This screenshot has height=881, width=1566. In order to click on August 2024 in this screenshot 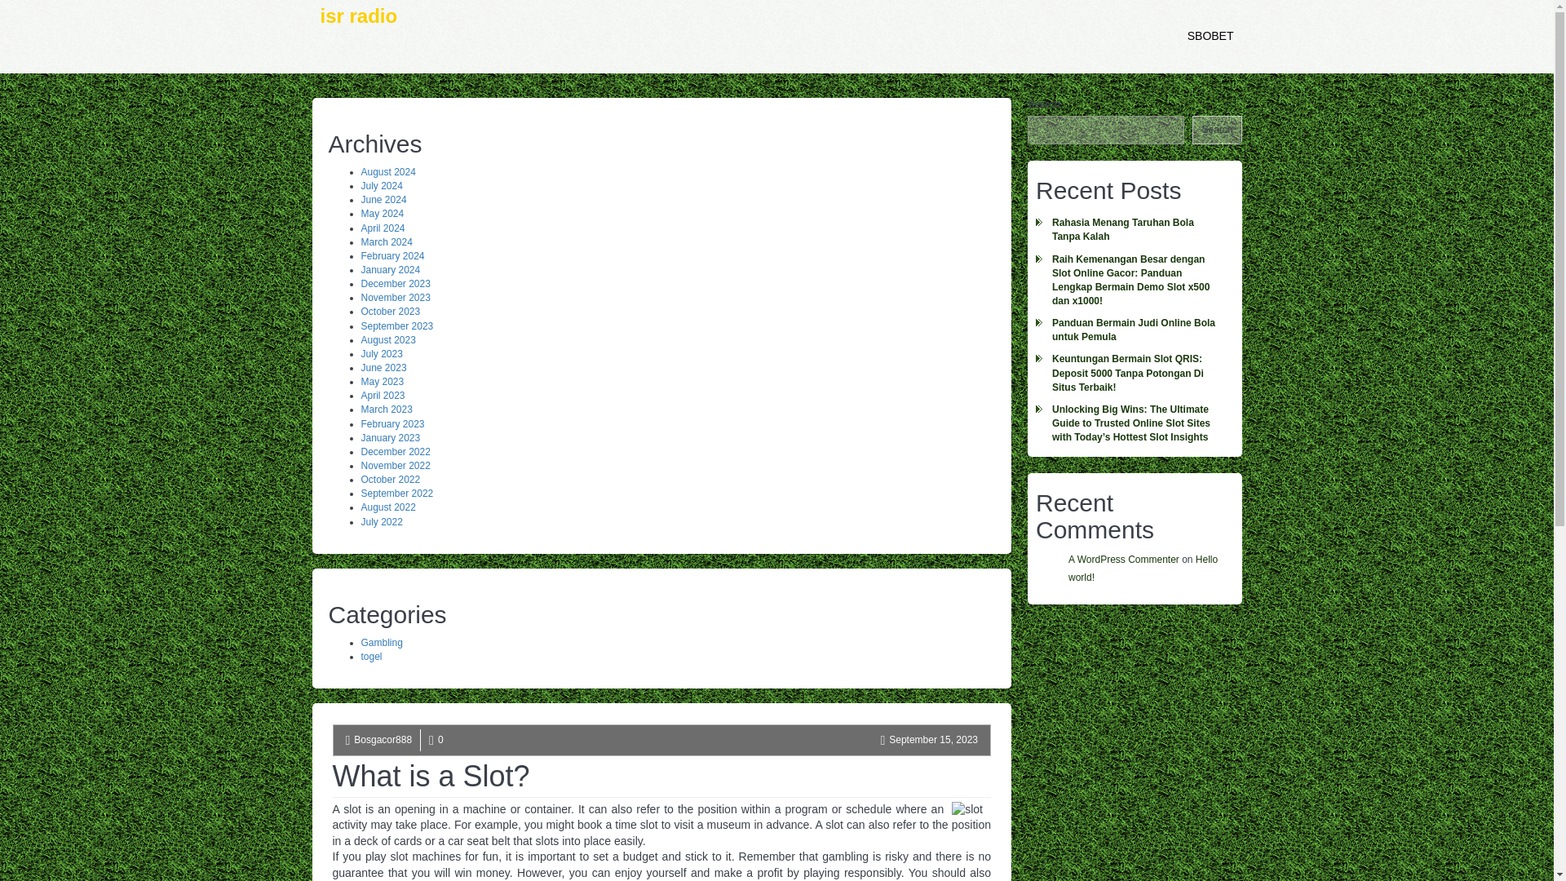, I will do `click(387, 172)`.